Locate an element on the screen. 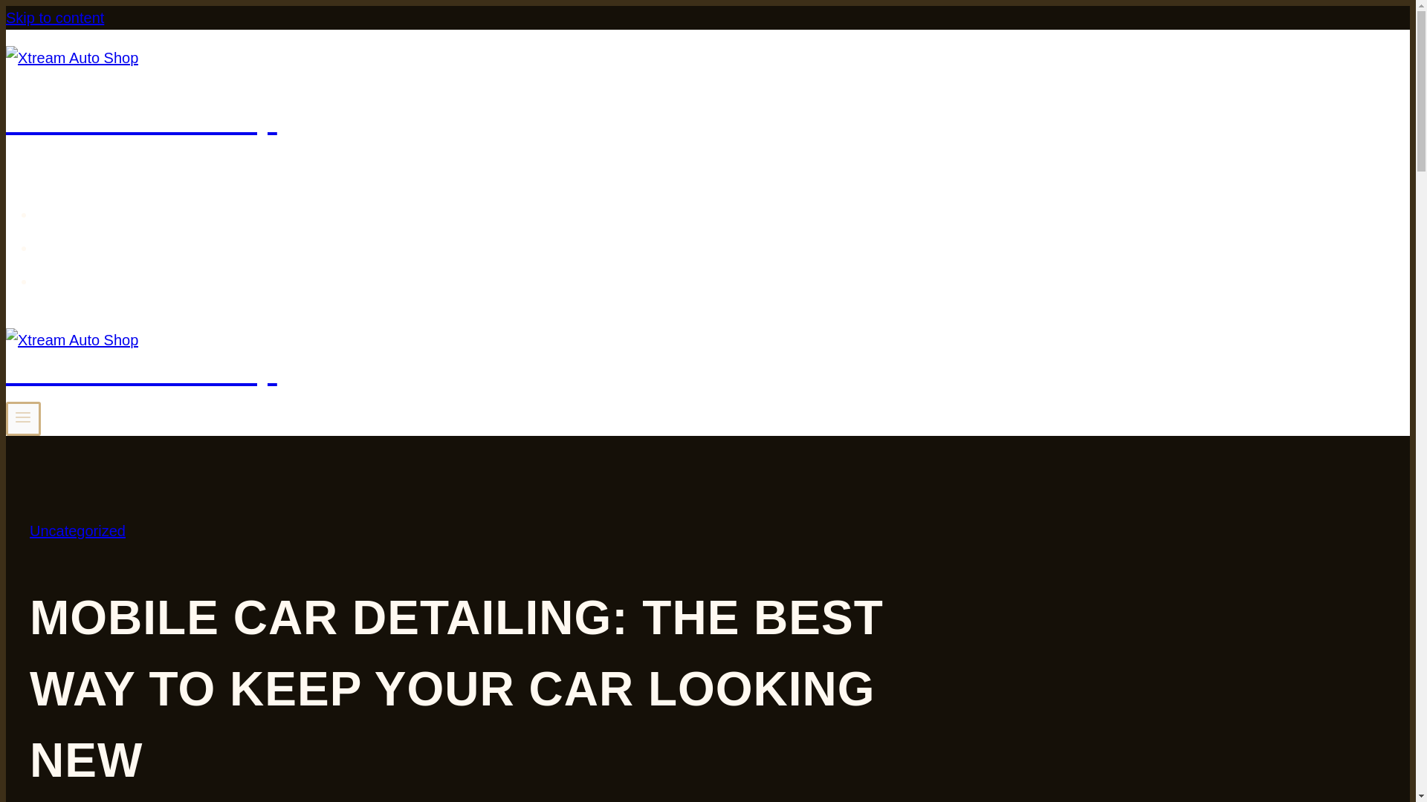 Image resolution: width=1427 pixels, height=802 pixels. TOGGLE MENU is located at coordinates (22, 417).